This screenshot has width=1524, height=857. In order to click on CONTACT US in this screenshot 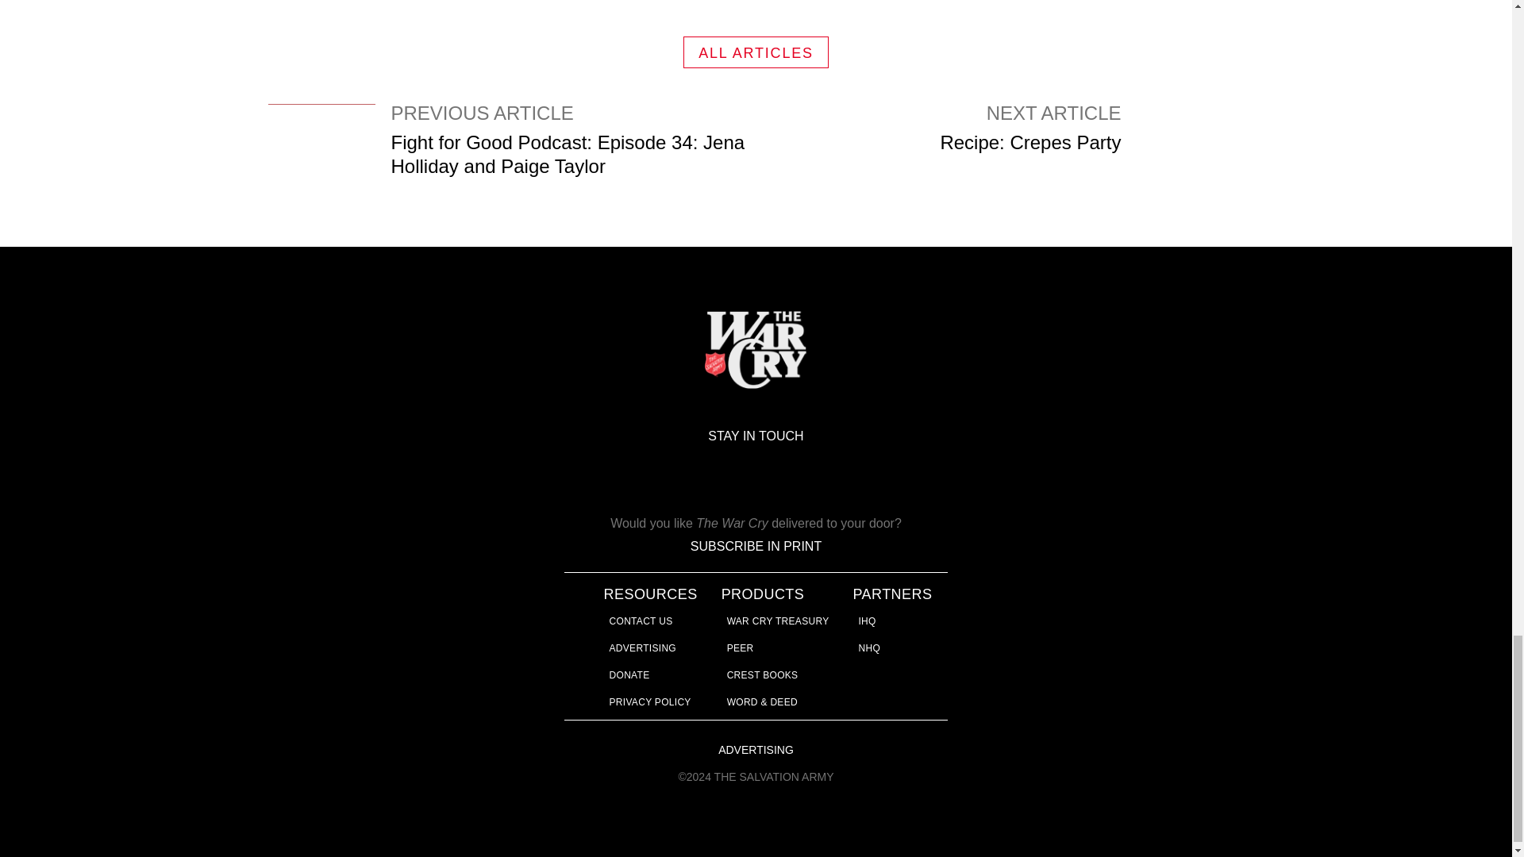, I will do `click(630, 674)`.